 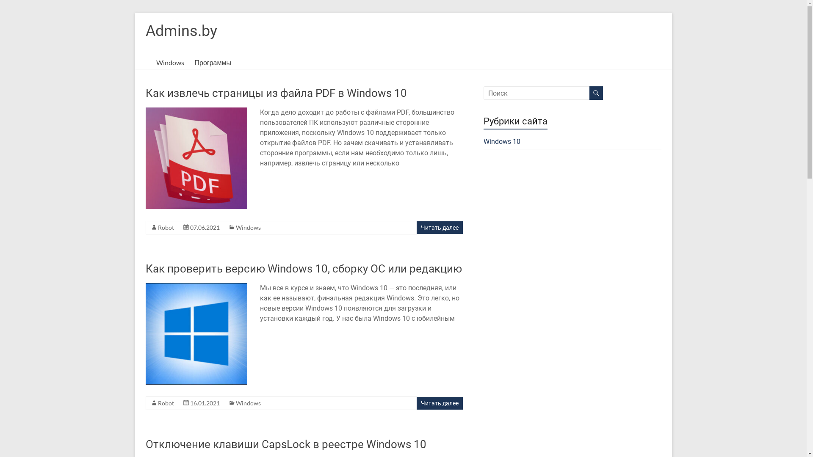 I want to click on Admins.by, so click(x=181, y=31).